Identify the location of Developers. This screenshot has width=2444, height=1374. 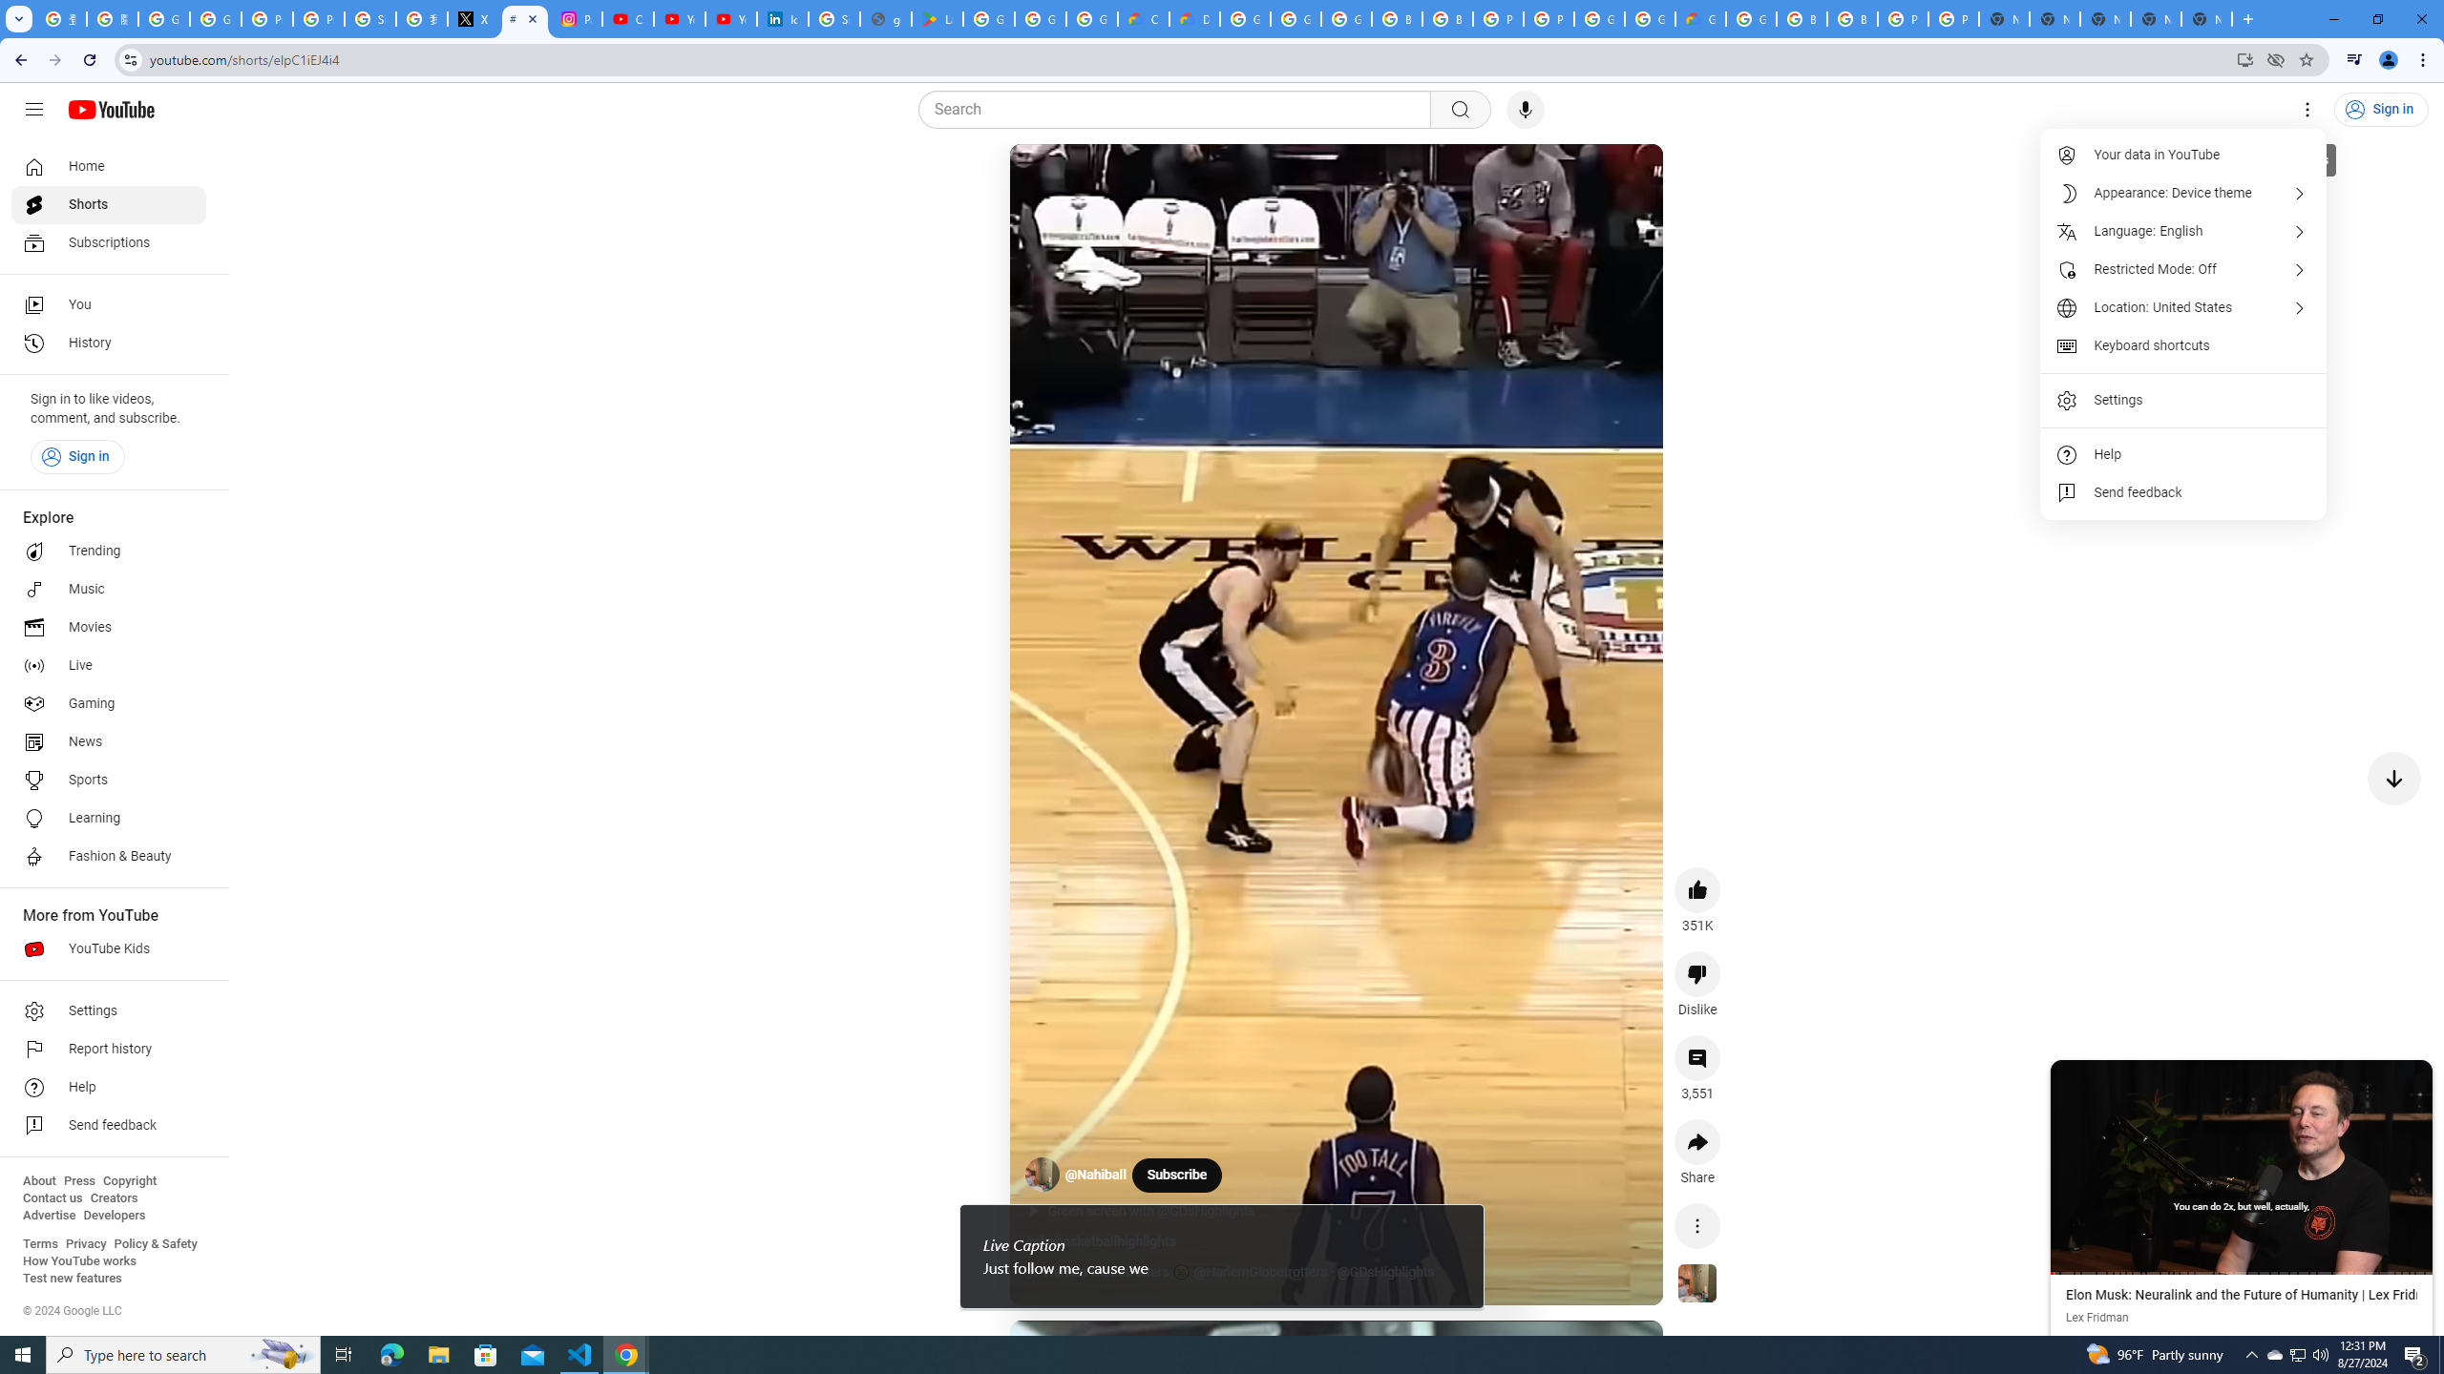
(115, 1216).